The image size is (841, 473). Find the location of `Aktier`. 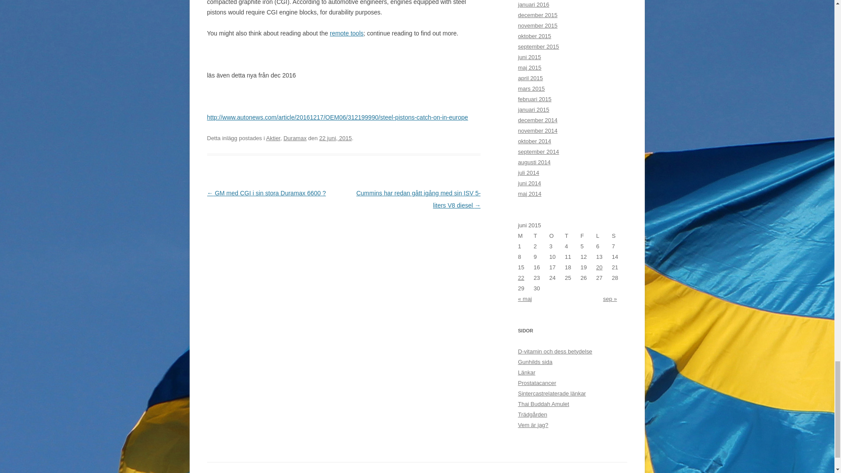

Aktier is located at coordinates (273, 138).